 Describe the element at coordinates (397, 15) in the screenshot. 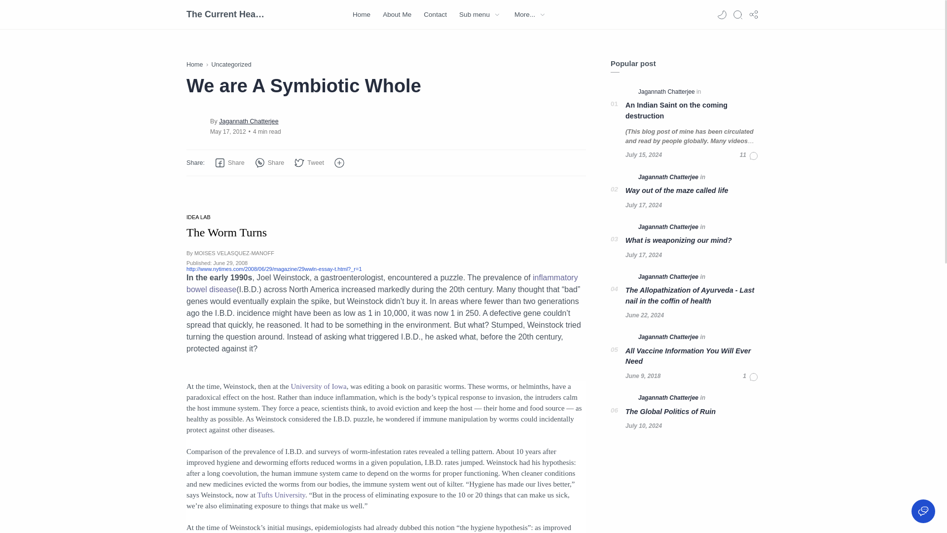

I see `About Me` at that location.